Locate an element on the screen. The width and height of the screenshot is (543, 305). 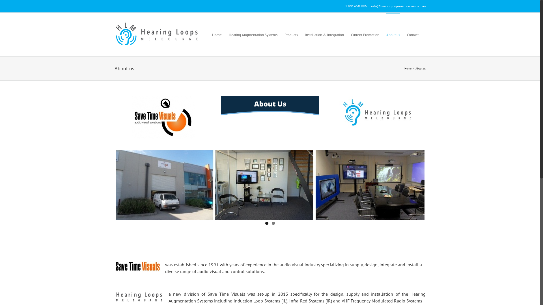
STV is located at coordinates (163, 117).